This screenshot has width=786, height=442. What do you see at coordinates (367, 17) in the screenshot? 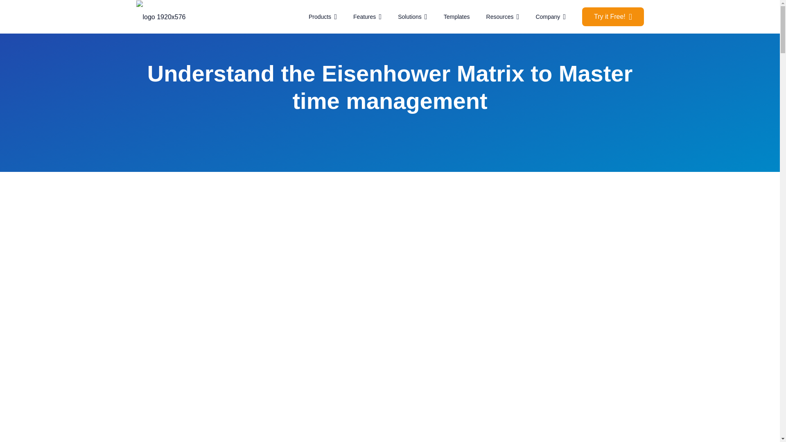
I see `Features` at bounding box center [367, 17].